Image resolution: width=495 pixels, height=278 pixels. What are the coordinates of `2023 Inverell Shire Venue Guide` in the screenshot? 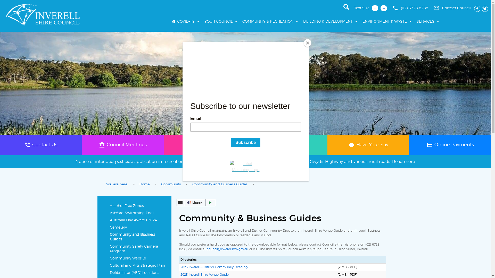 It's located at (205, 275).